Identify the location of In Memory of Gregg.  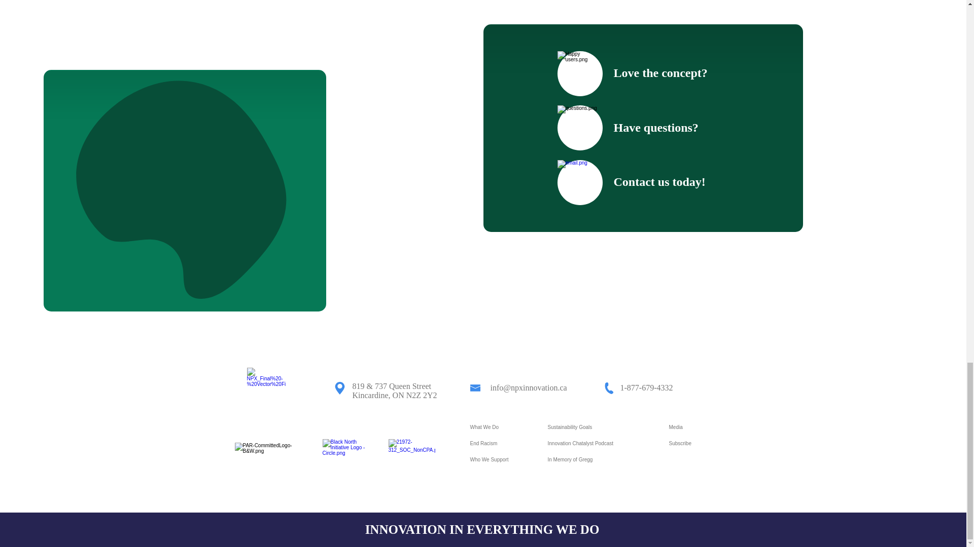
(602, 460).